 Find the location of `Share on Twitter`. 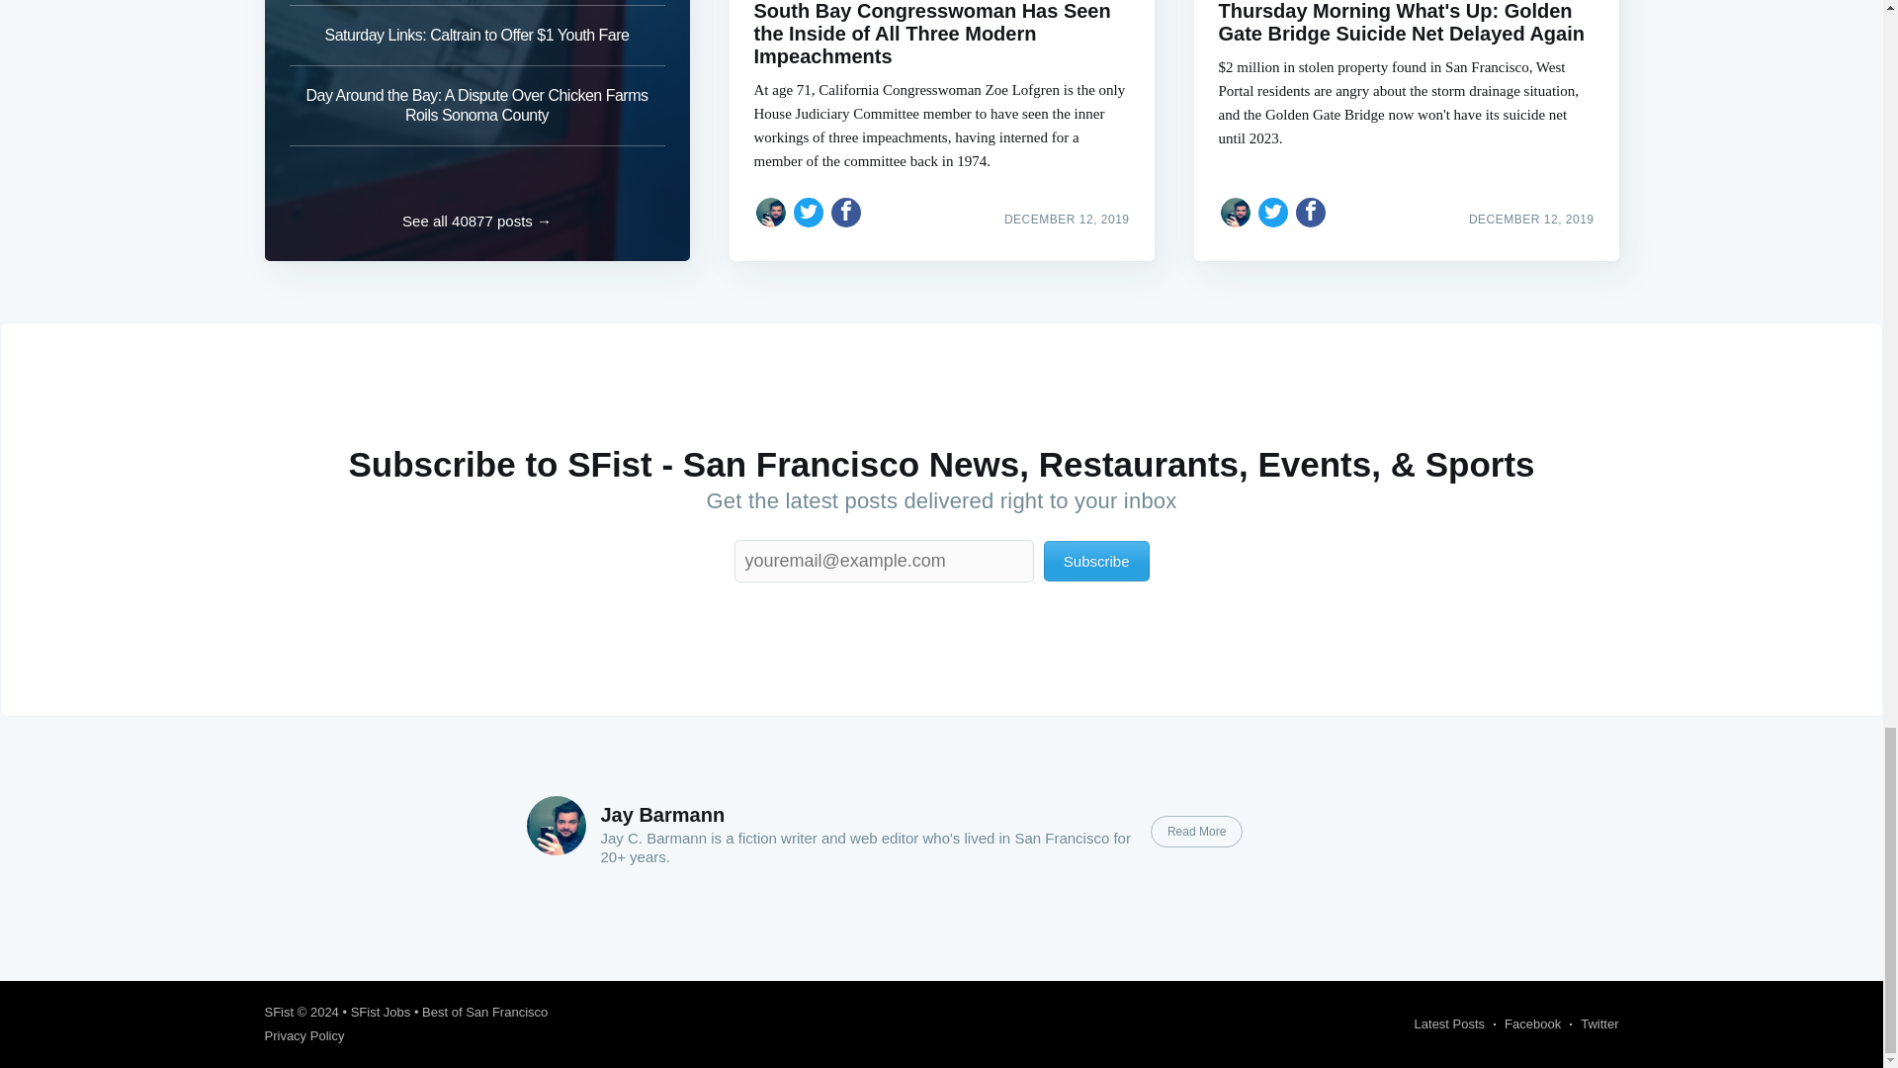

Share on Twitter is located at coordinates (1273, 212).